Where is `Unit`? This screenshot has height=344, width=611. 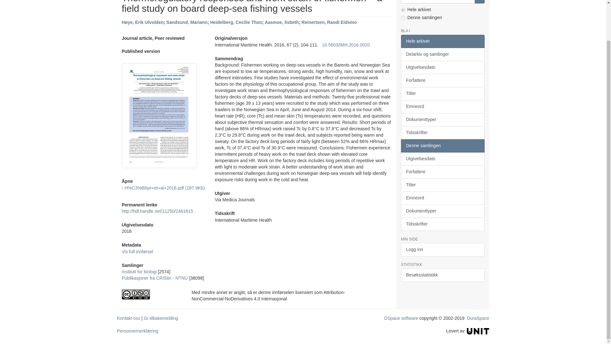
Unit is located at coordinates (478, 331).